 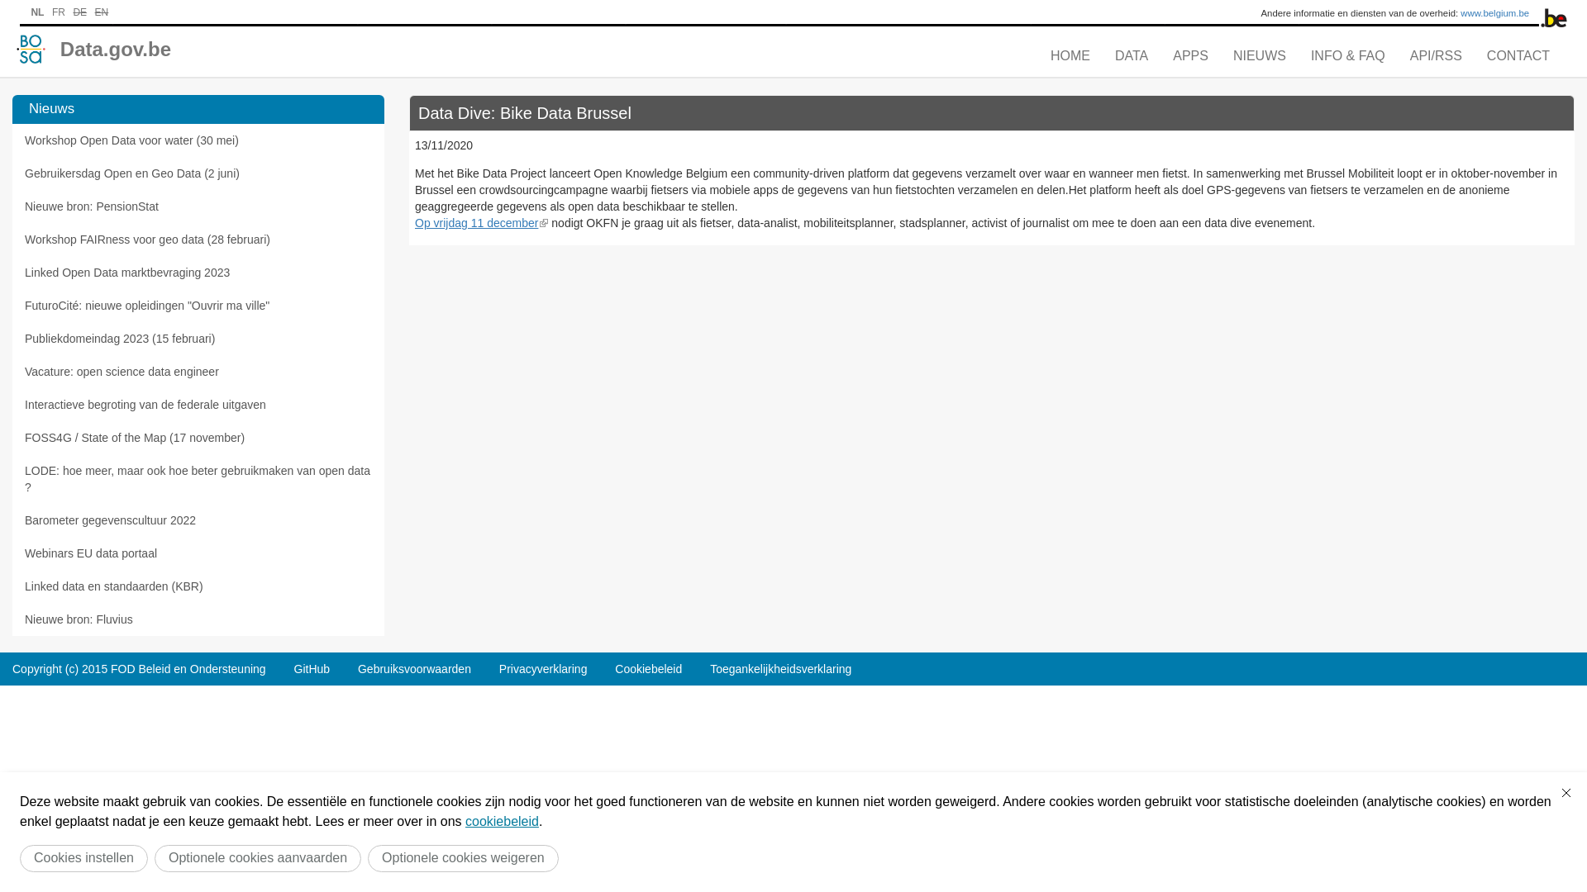 I want to click on Interactieve begroting van de federale uitgaven, so click(x=198, y=405).